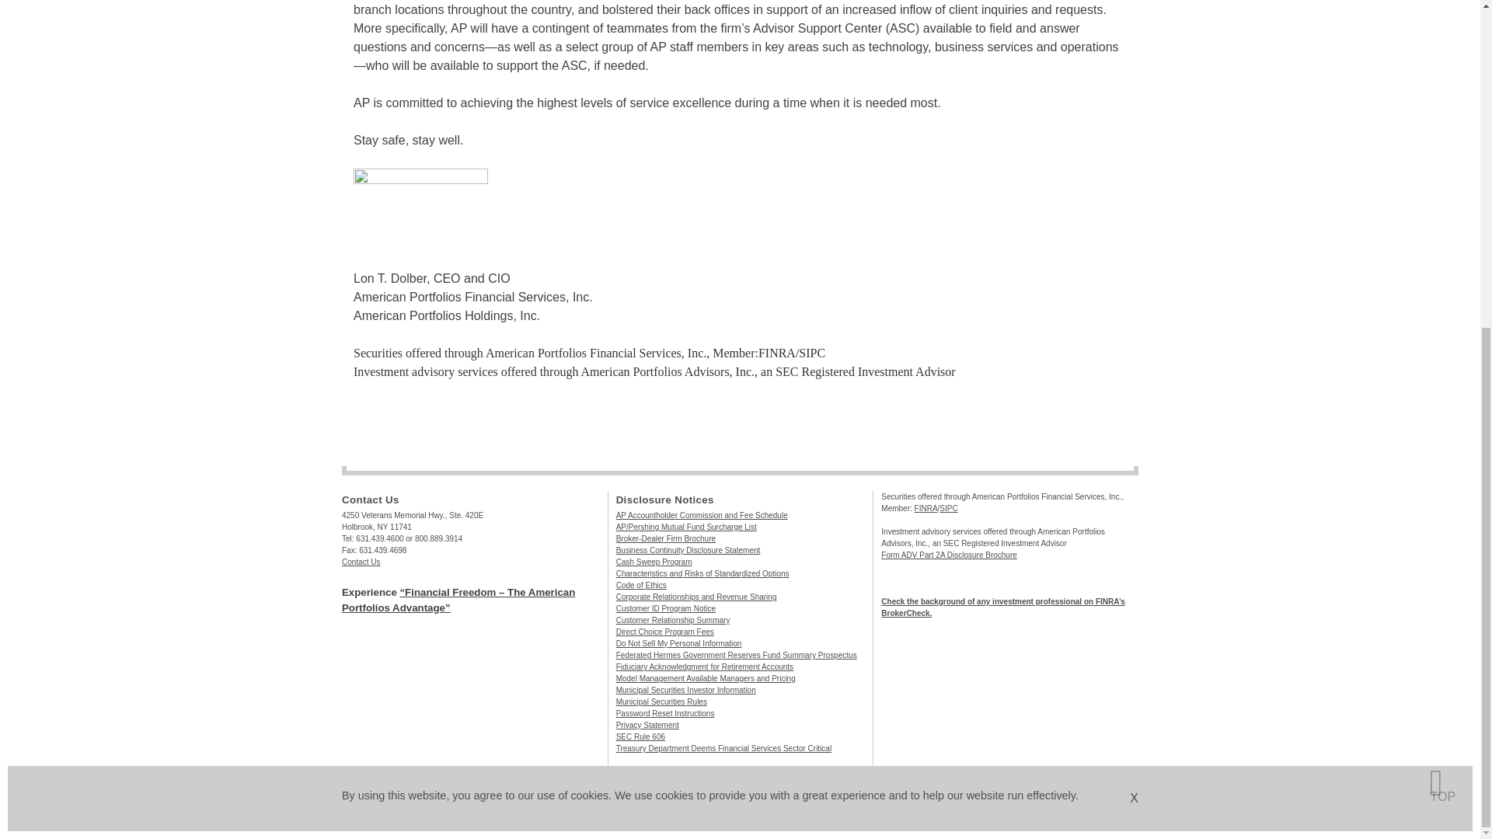  I want to click on Broker-Dealer Firm Brochure, so click(665, 538).